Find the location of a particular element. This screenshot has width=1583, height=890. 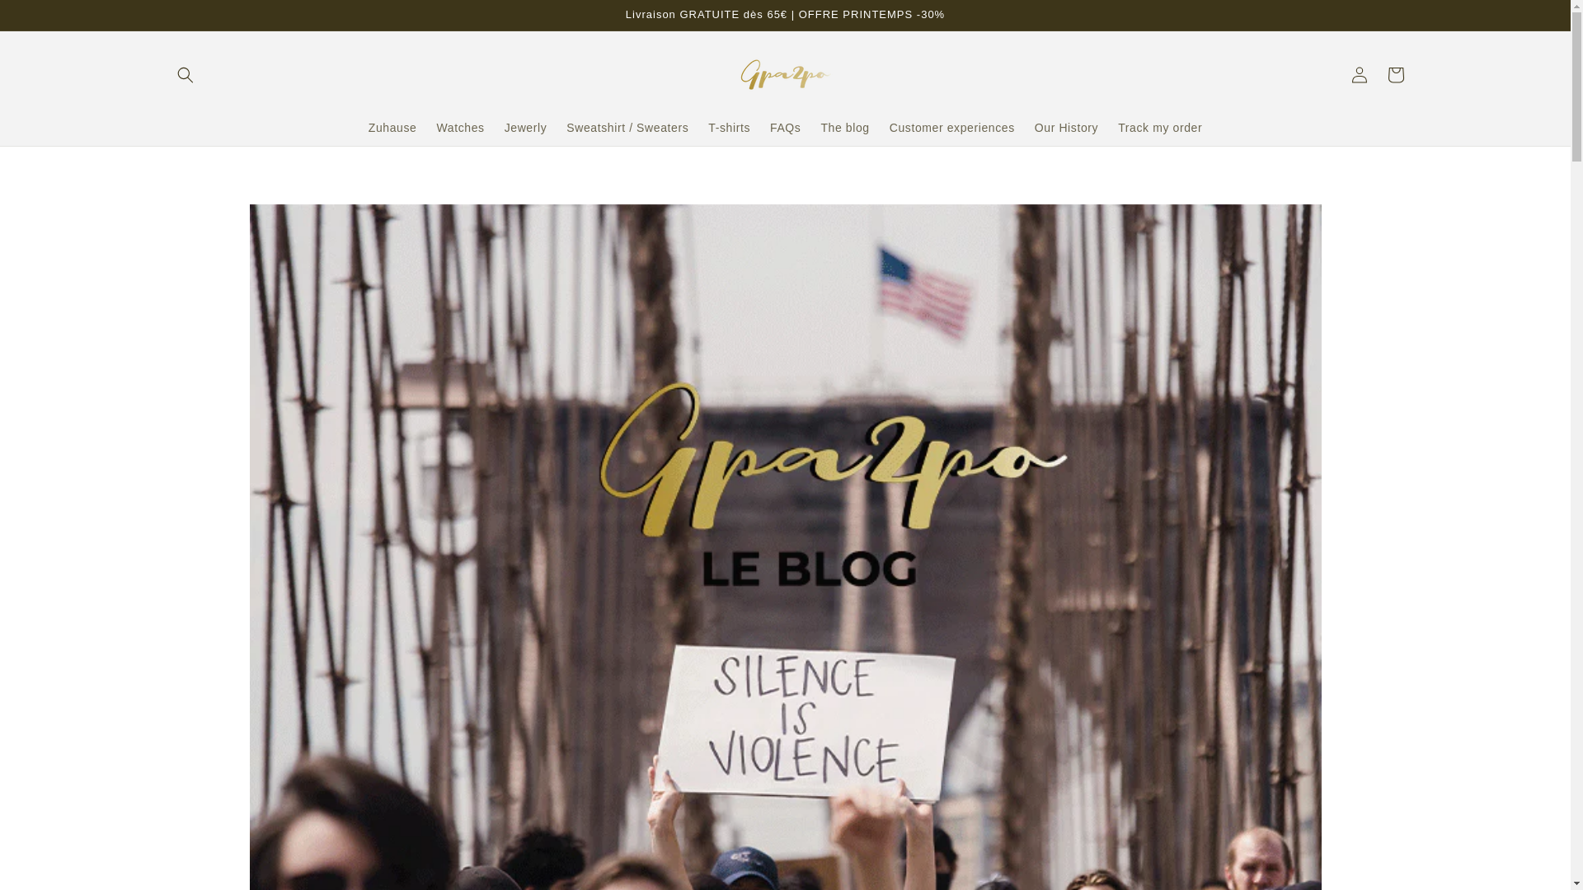

T-shirts is located at coordinates (729, 127).